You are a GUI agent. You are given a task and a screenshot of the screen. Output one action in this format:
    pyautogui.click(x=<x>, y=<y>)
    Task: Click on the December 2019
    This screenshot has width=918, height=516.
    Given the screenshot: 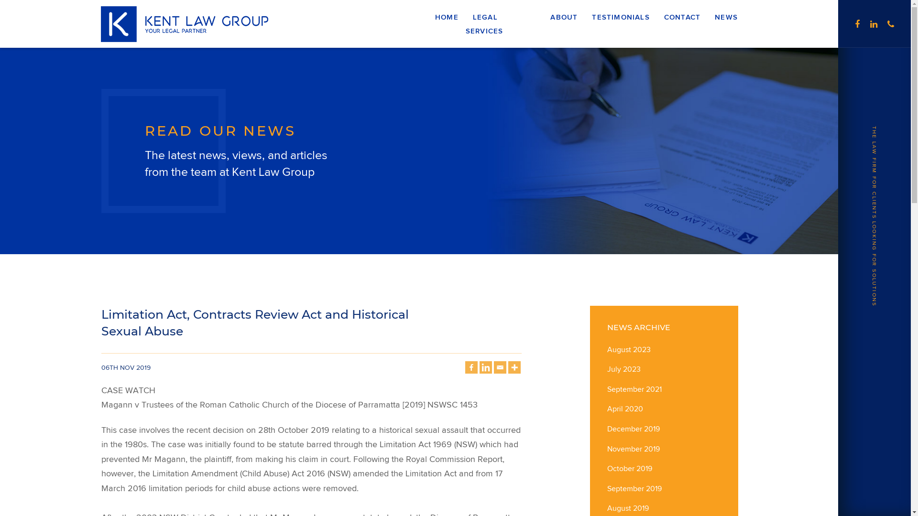 What is the action you would take?
    pyautogui.click(x=634, y=429)
    